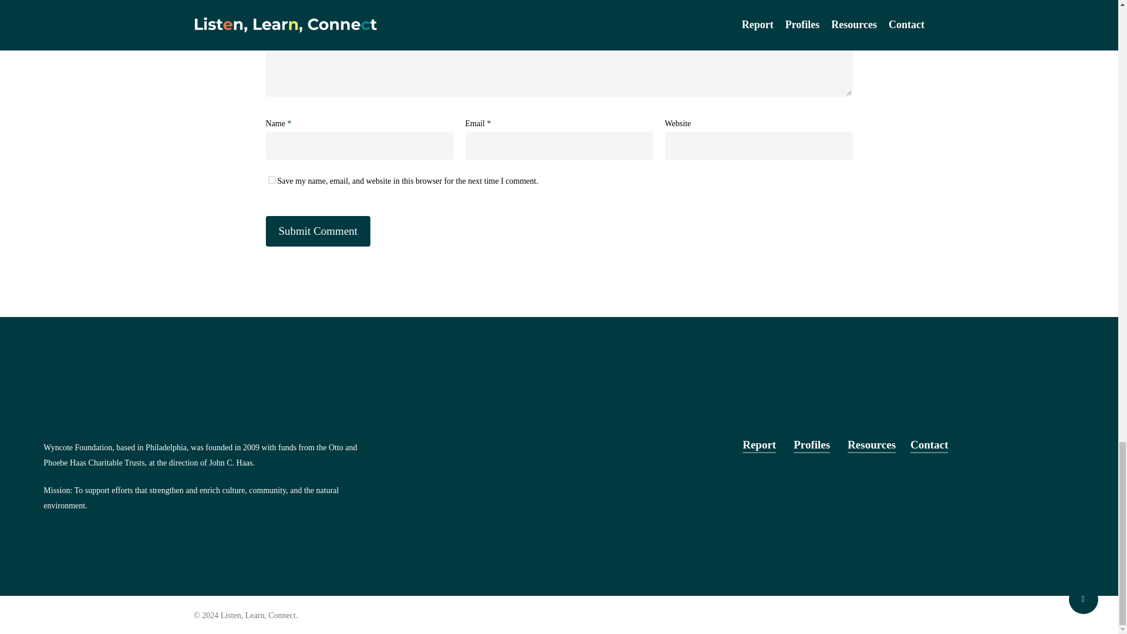 Image resolution: width=1127 pixels, height=634 pixels. I want to click on yes, so click(271, 180).